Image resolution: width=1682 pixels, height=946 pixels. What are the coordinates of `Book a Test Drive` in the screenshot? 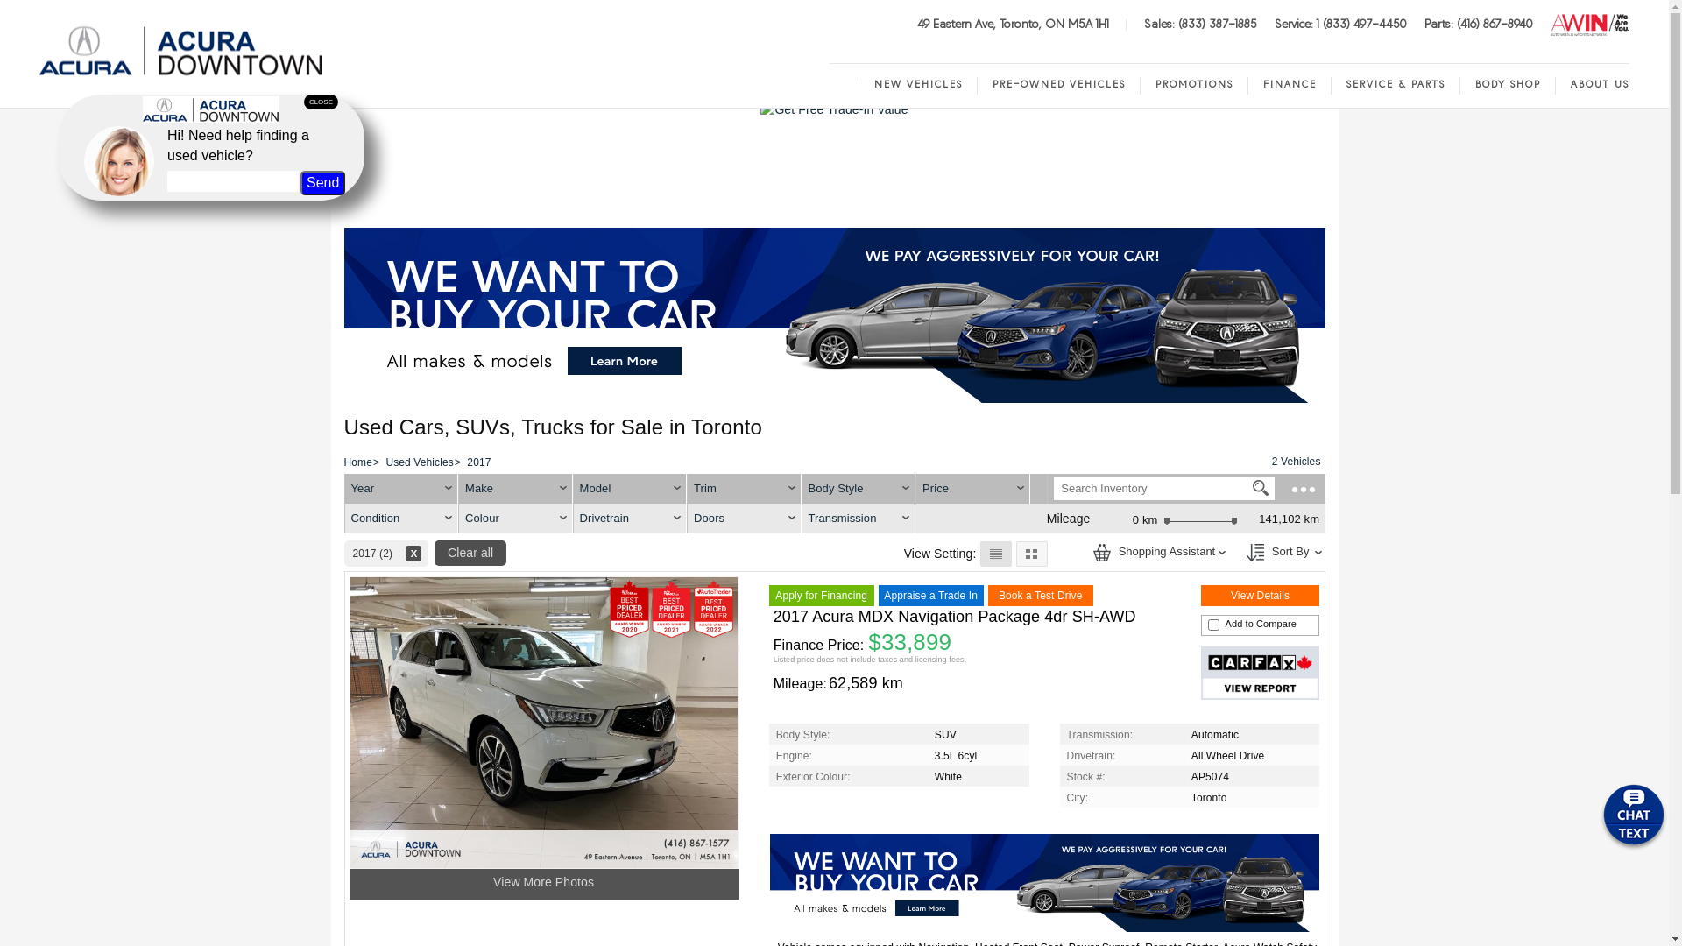 It's located at (1041, 596).